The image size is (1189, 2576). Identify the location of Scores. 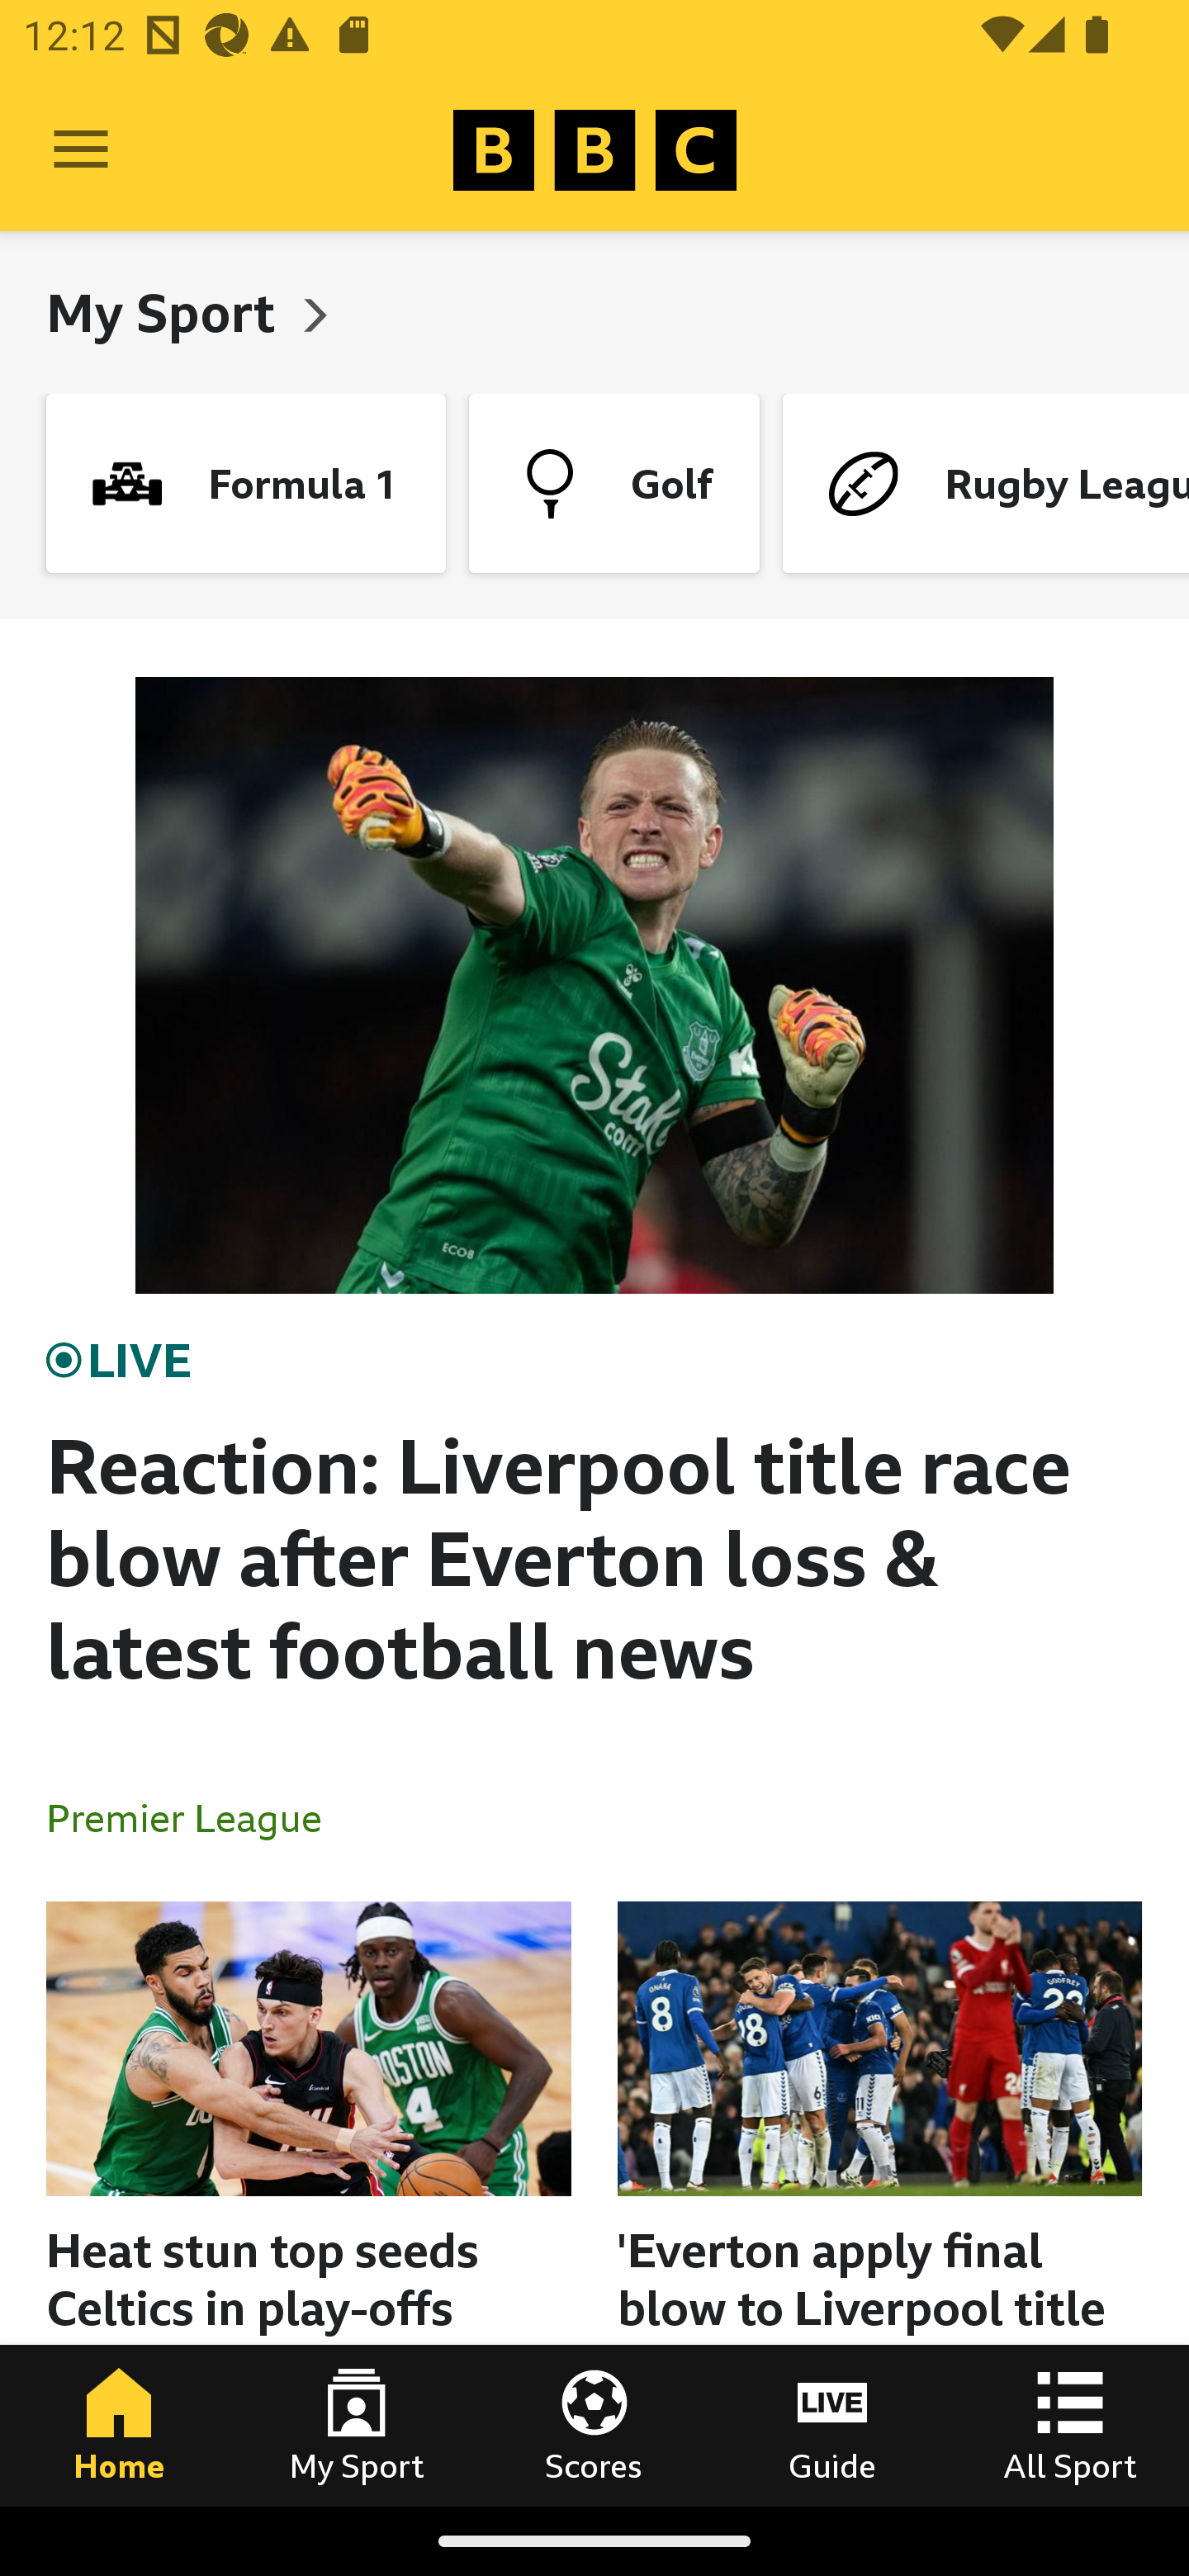
(594, 2425).